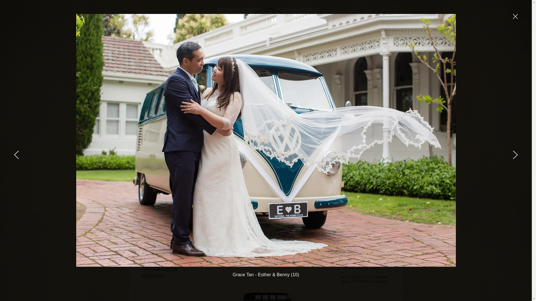  Describe the element at coordinates (164, 75) in the screenshot. I see `OUR VW'S` at that location.